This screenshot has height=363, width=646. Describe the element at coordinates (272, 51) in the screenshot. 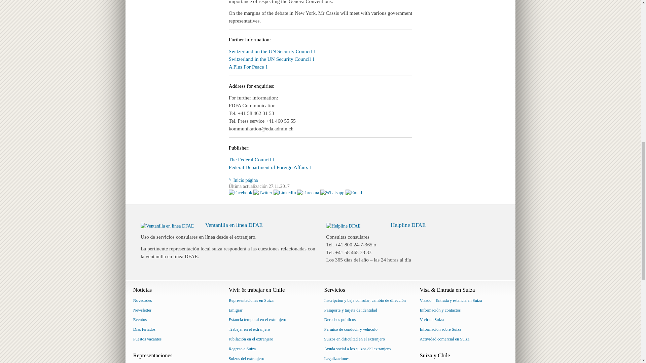

I see `Texto oculto` at that location.